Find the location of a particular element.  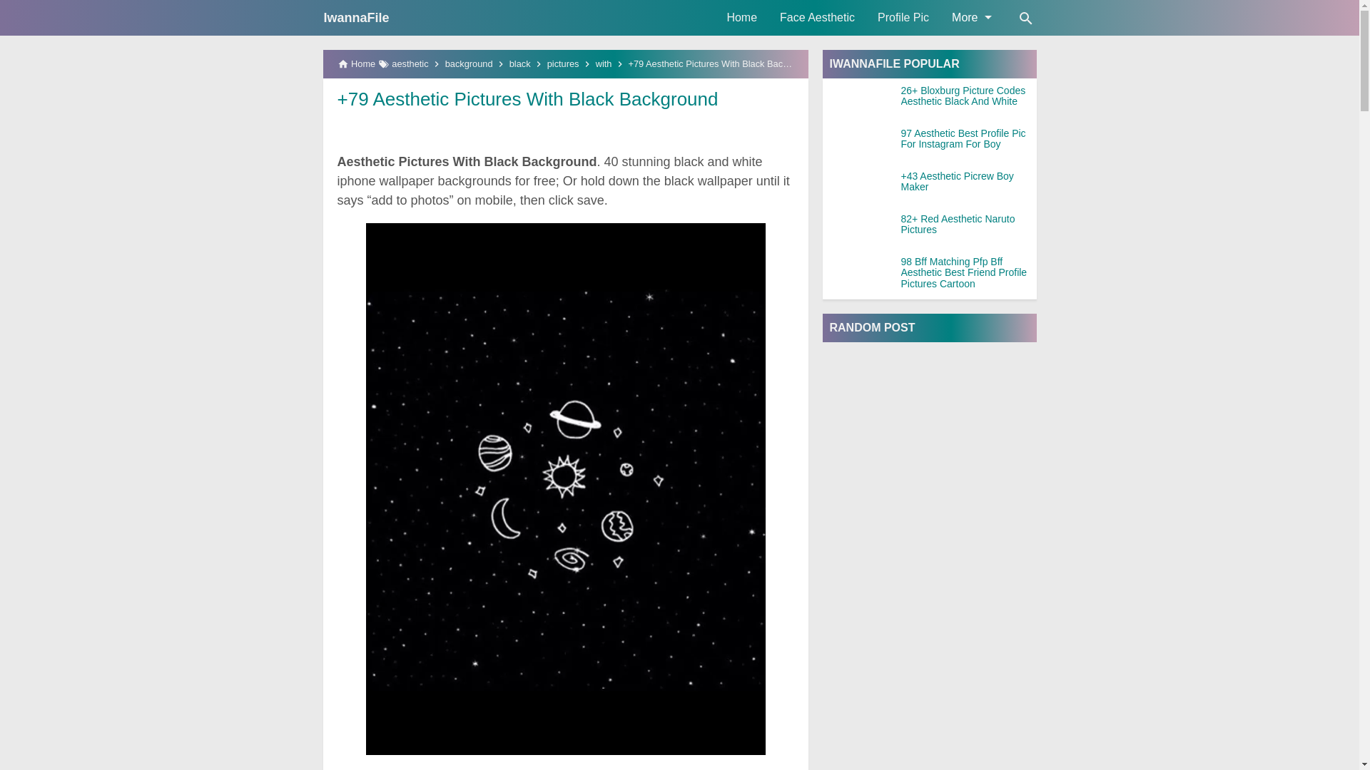

pictures is located at coordinates (563, 64).